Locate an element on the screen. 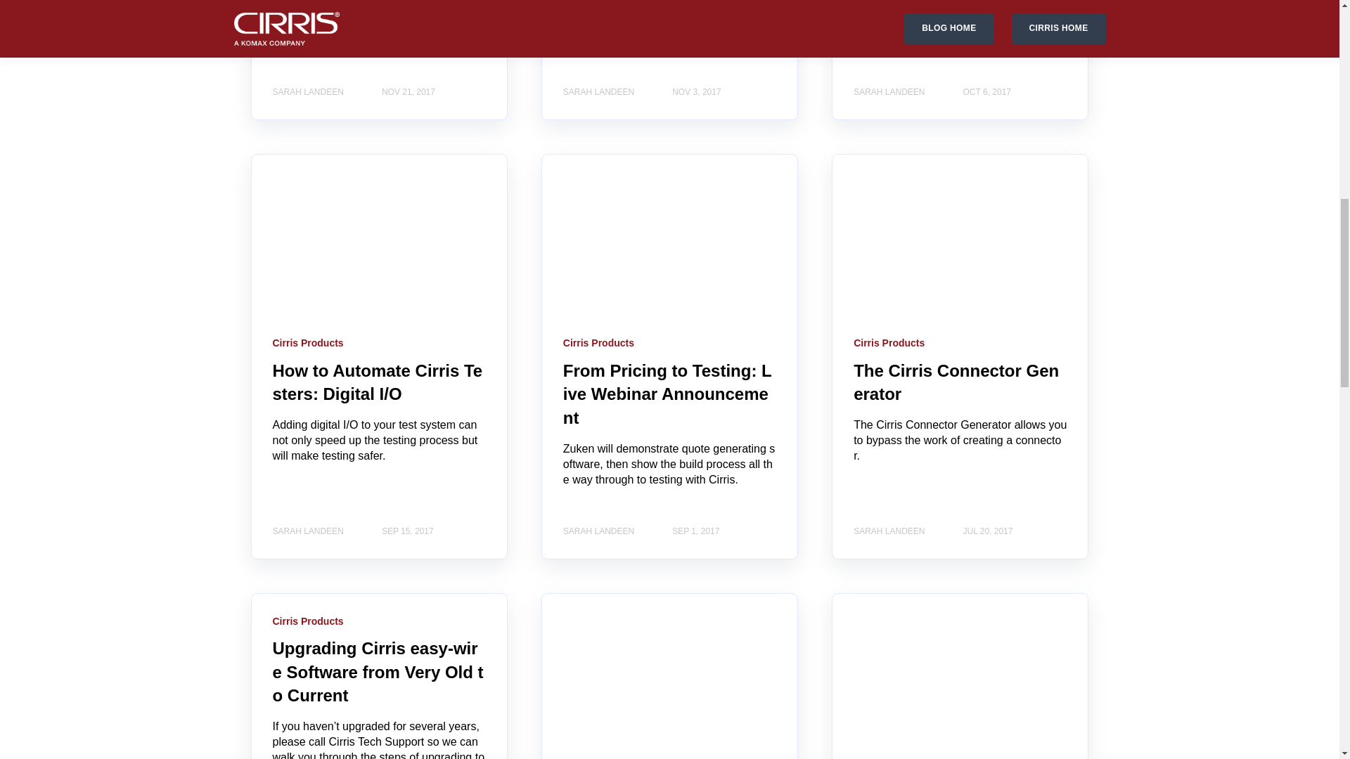 The height and width of the screenshot is (759, 1350). From Pricing to Testing: Live Webinar Announcement is located at coordinates (667, 394).